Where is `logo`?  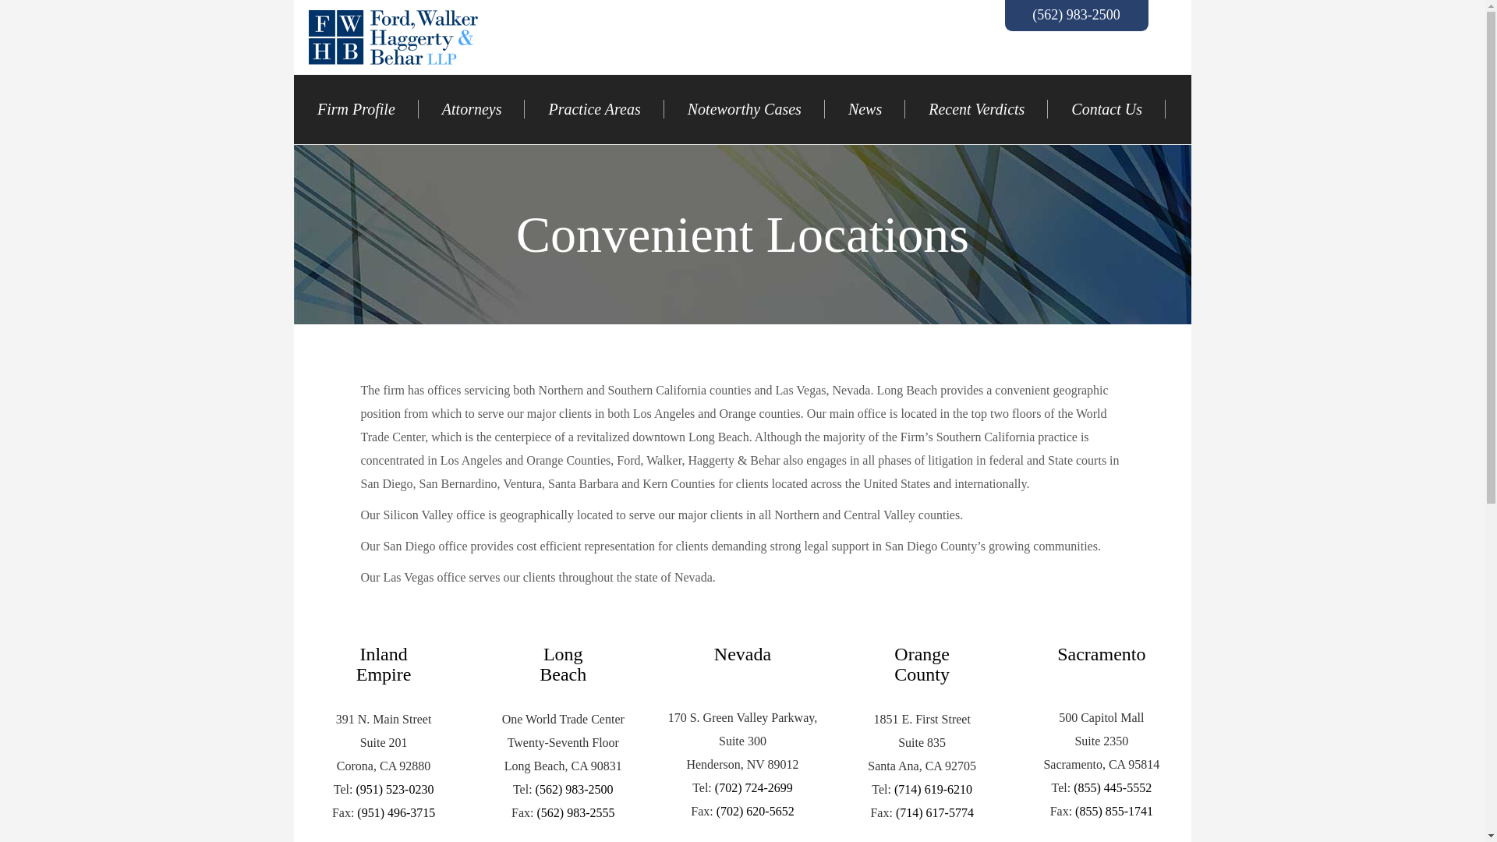
logo is located at coordinates (393, 37).